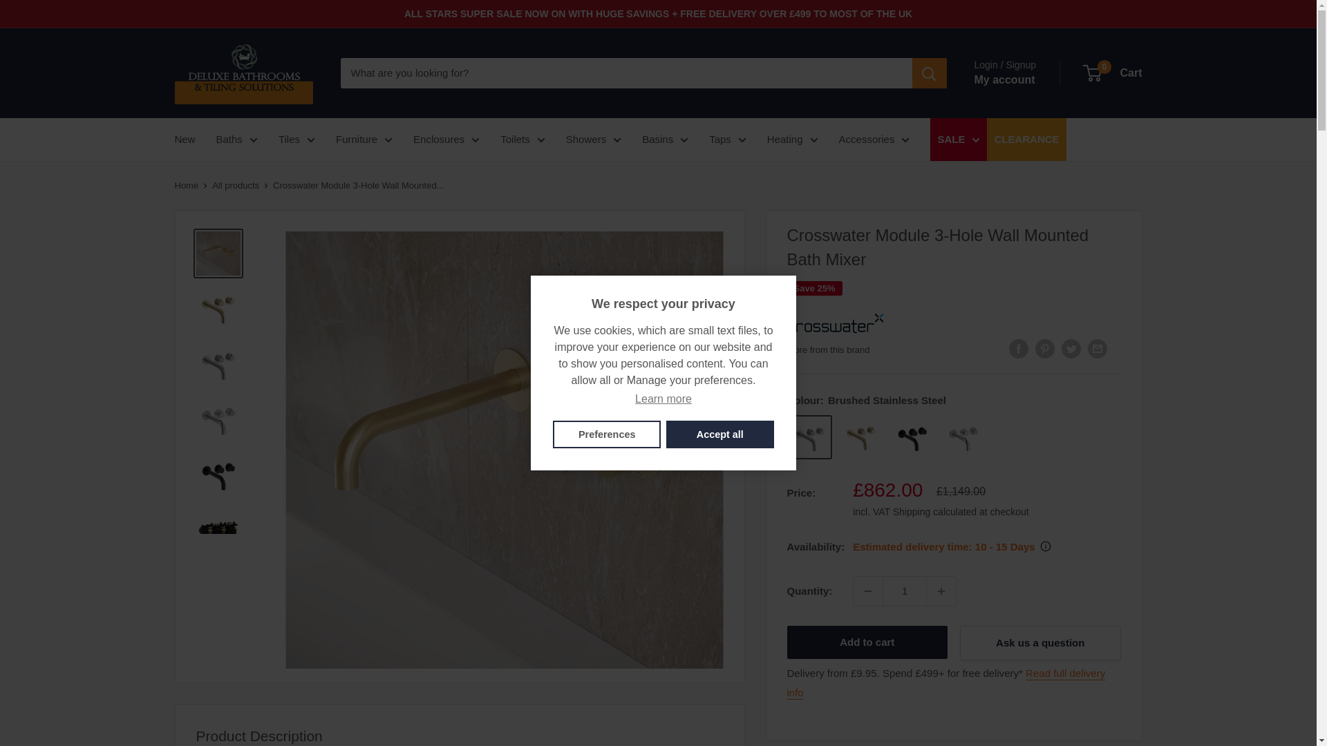  What do you see at coordinates (867, 591) in the screenshot?
I see `Decrease quantity by 1` at bounding box center [867, 591].